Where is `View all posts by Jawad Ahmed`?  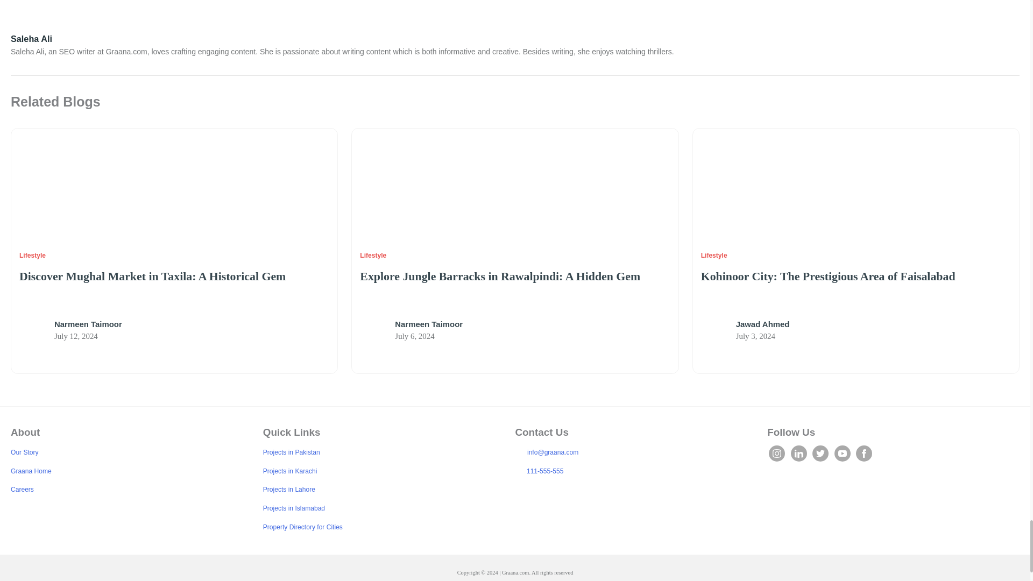 View all posts by Jawad Ahmed is located at coordinates (763, 324).